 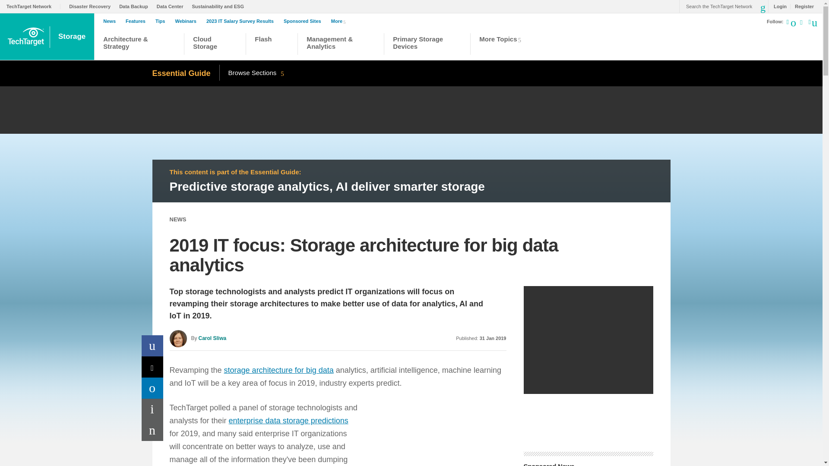 What do you see at coordinates (427, 45) in the screenshot?
I see `Primary Storage Devices` at bounding box center [427, 45].